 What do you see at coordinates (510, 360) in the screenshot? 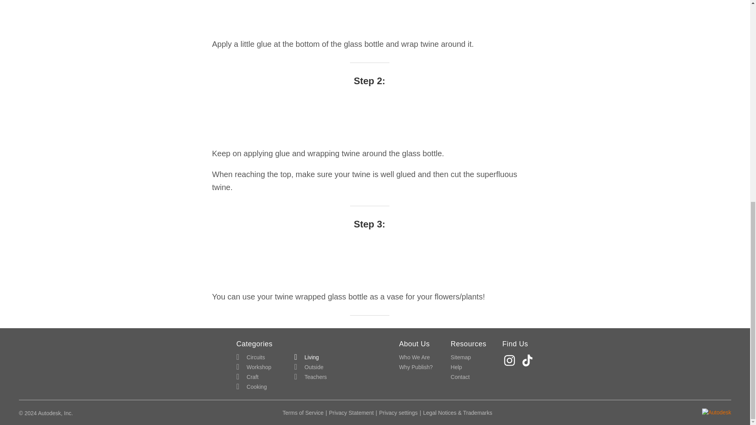
I see `Instagram` at bounding box center [510, 360].